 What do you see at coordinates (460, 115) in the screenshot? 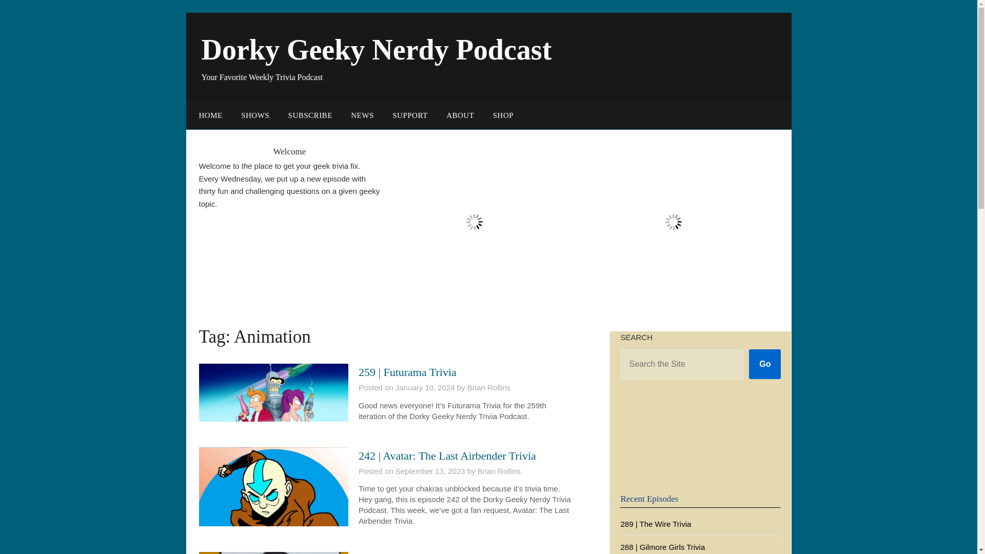
I see `ABOUT` at bounding box center [460, 115].